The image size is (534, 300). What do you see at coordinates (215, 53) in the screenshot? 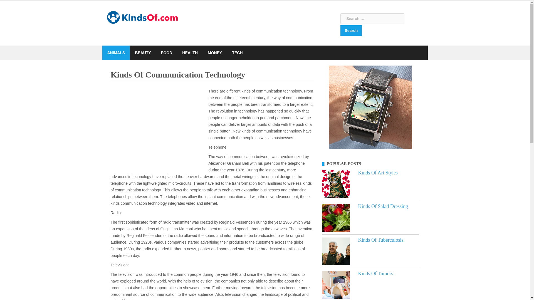
I see `MONEY` at bounding box center [215, 53].